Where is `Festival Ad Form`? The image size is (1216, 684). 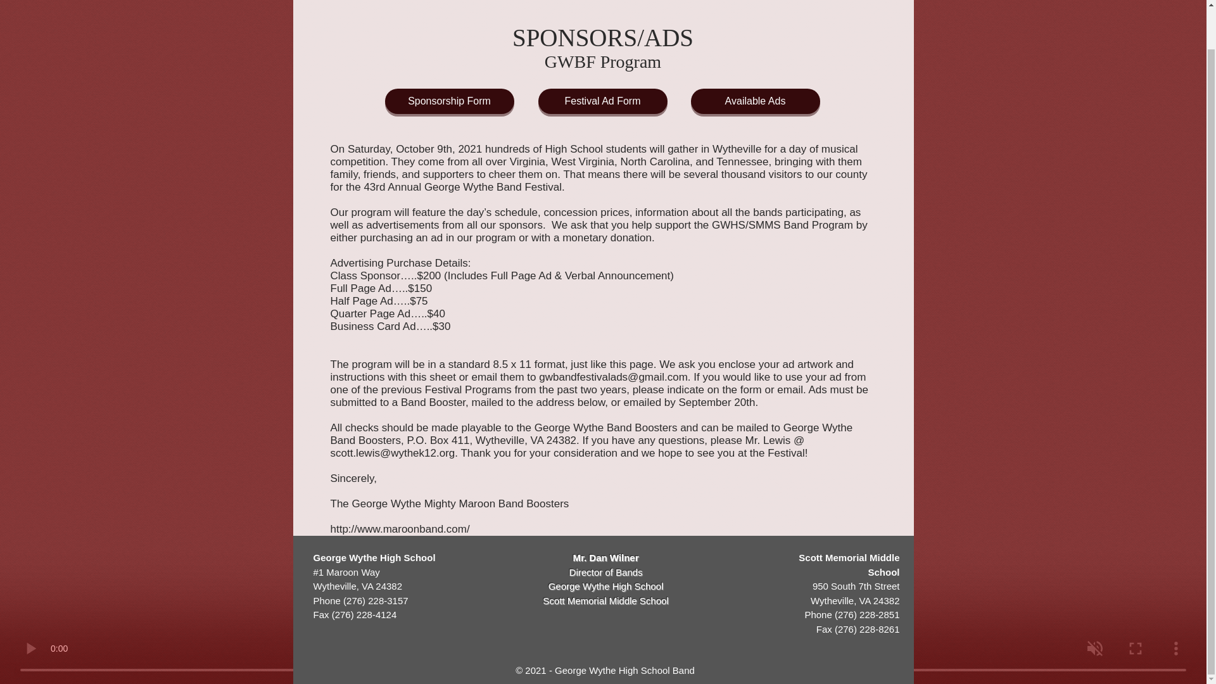 Festival Ad Form is located at coordinates (603, 101).